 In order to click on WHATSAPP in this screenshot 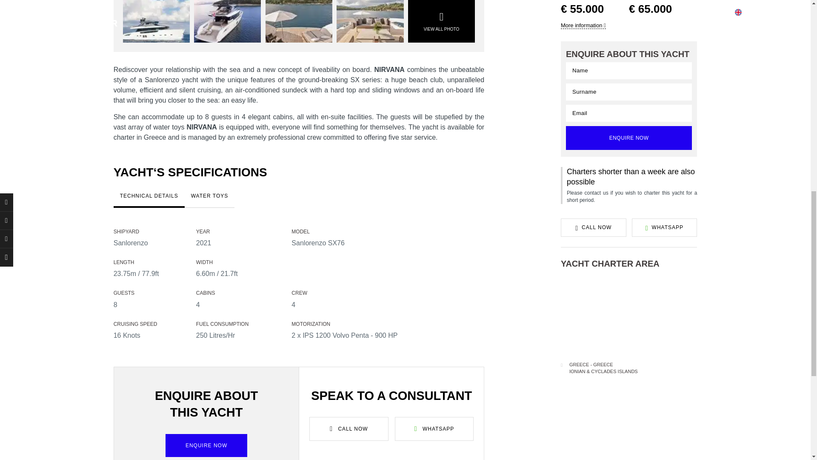, I will do `click(665, 227)`.